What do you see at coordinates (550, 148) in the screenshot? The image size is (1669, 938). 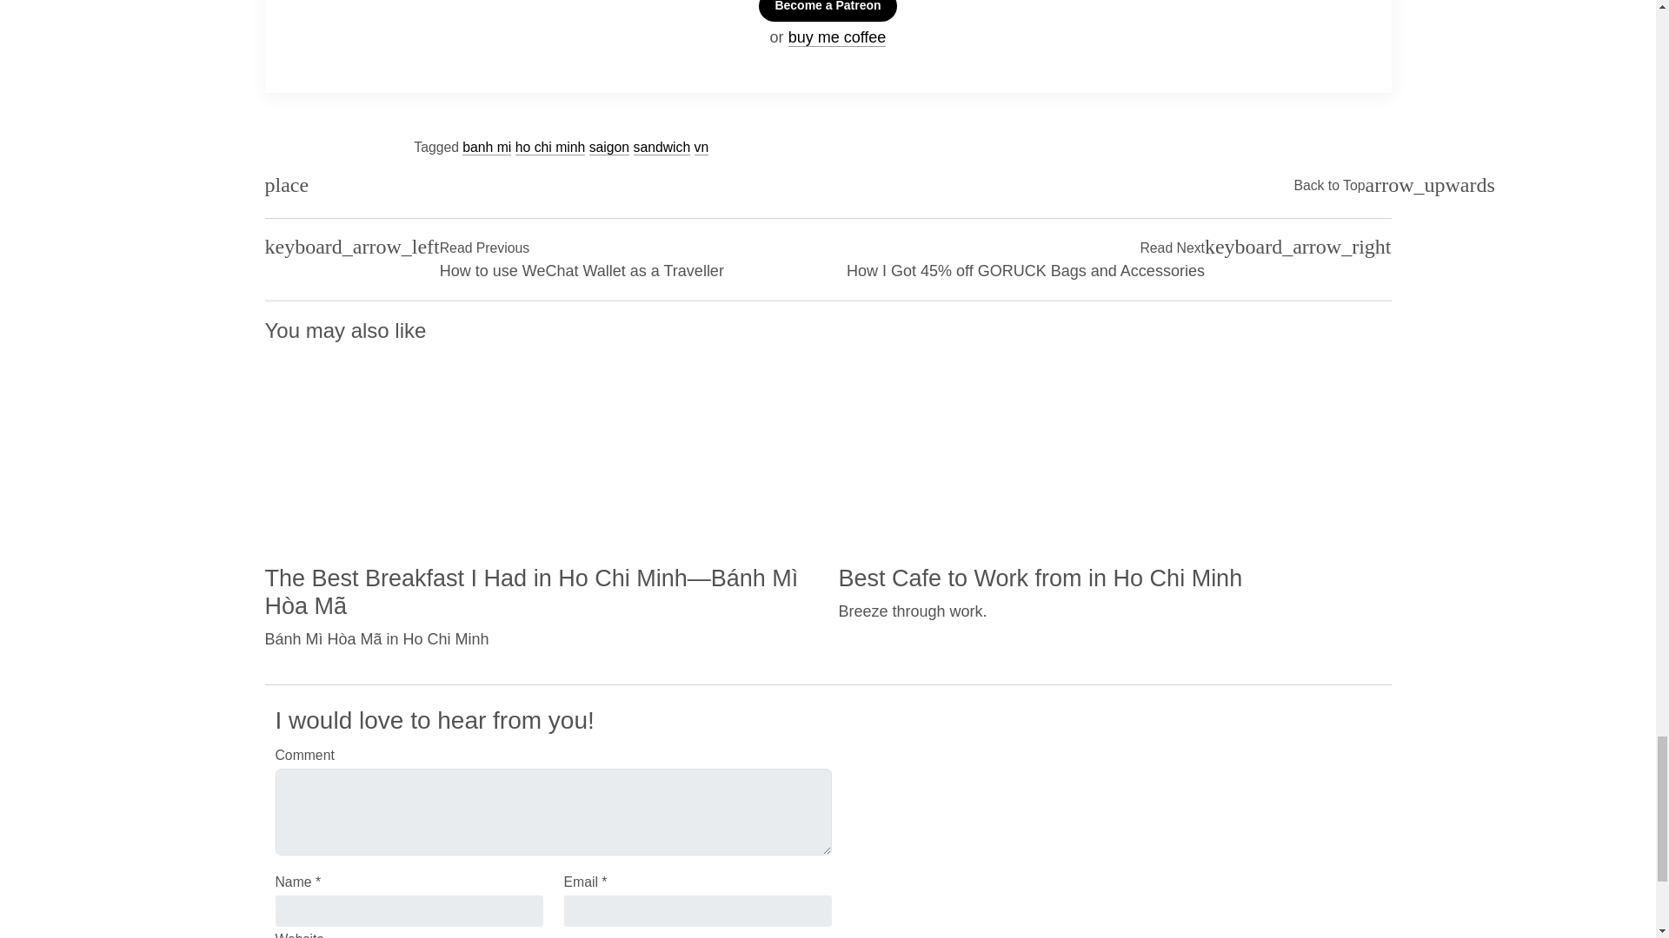 I see `ho chi minh` at bounding box center [550, 148].